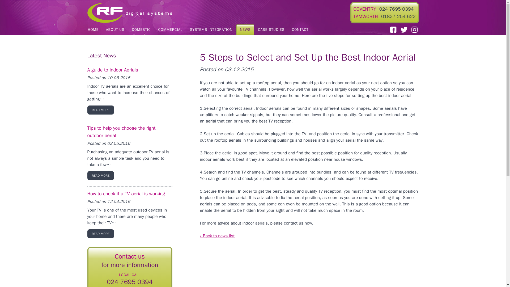 This screenshot has height=287, width=510. What do you see at coordinates (271, 29) in the screenshot?
I see `CASE STUDIES` at bounding box center [271, 29].